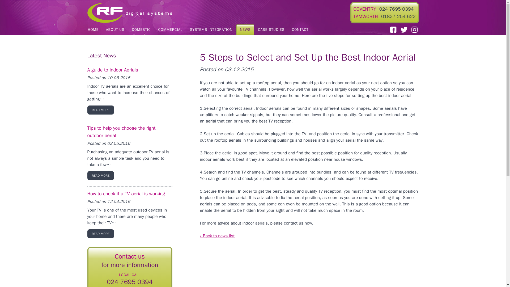 This screenshot has height=287, width=510. What do you see at coordinates (271, 29) in the screenshot?
I see `CASE STUDIES` at bounding box center [271, 29].